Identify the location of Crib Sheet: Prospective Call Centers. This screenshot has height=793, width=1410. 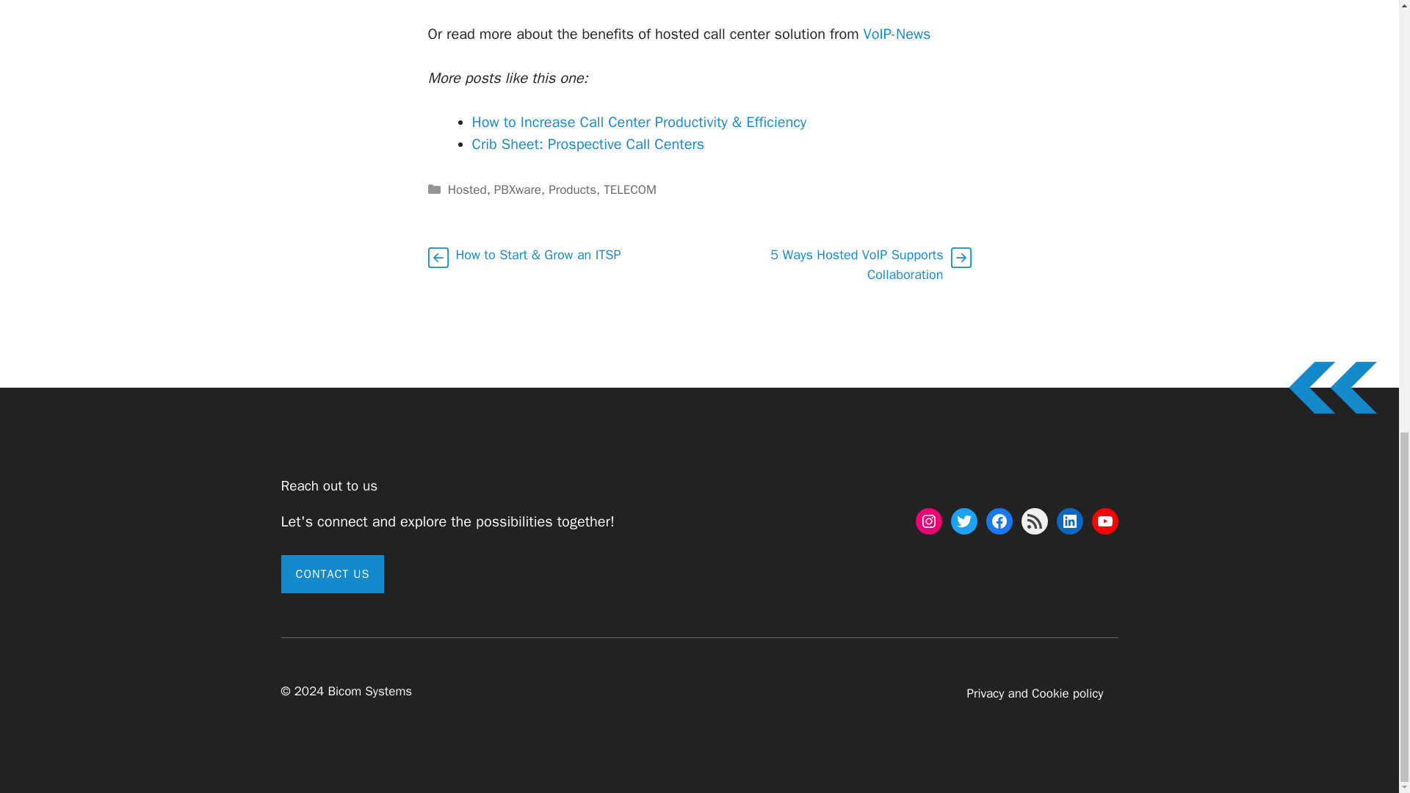
(587, 144).